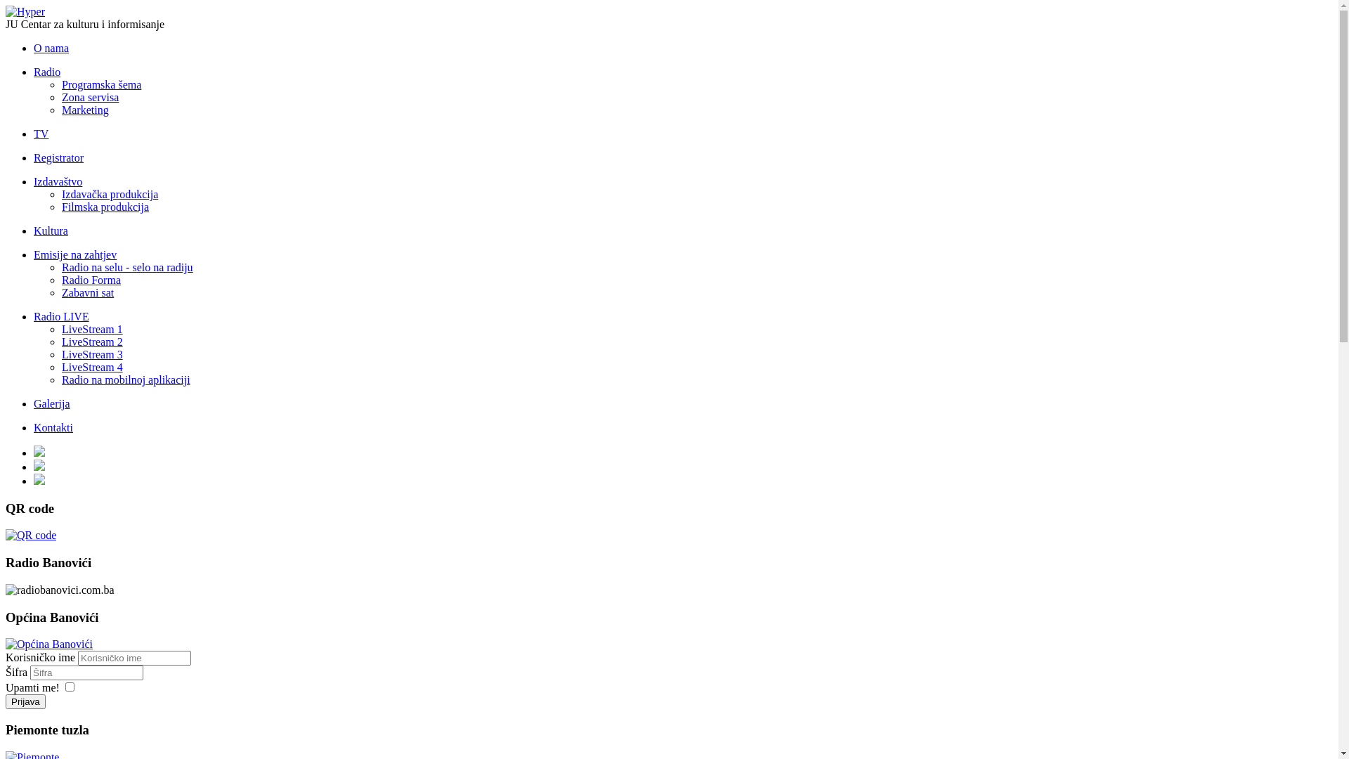  What do you see at coordinates (93, 354) in the screenshot?
I see `LiveStream 3` at bounding box center [93, 354].